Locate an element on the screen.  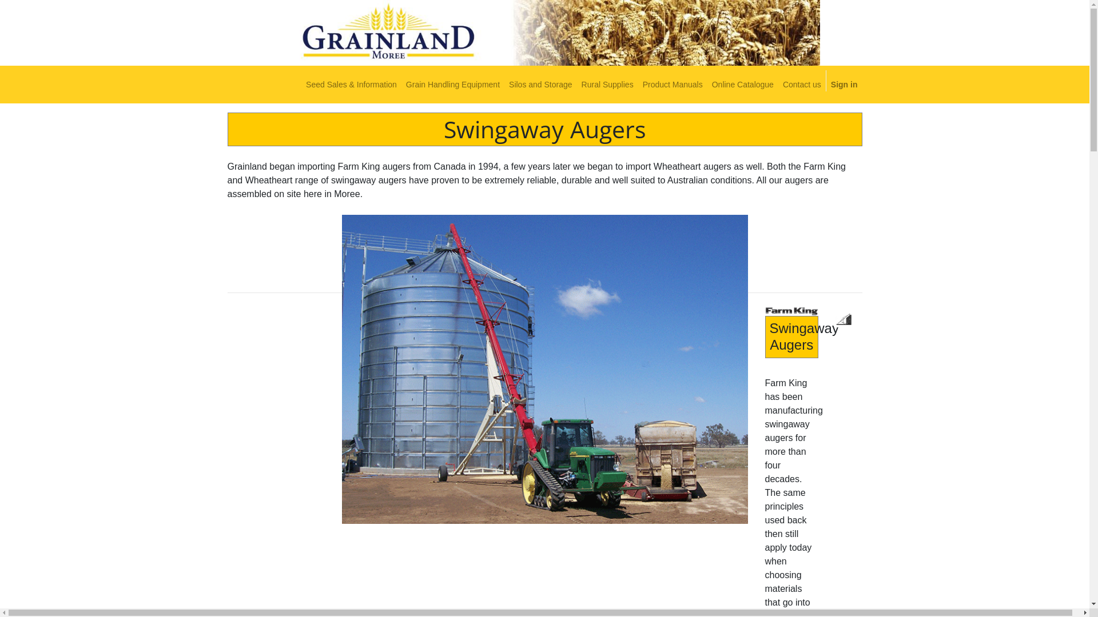
Online Catalogue is located at coordinates (743, 85).